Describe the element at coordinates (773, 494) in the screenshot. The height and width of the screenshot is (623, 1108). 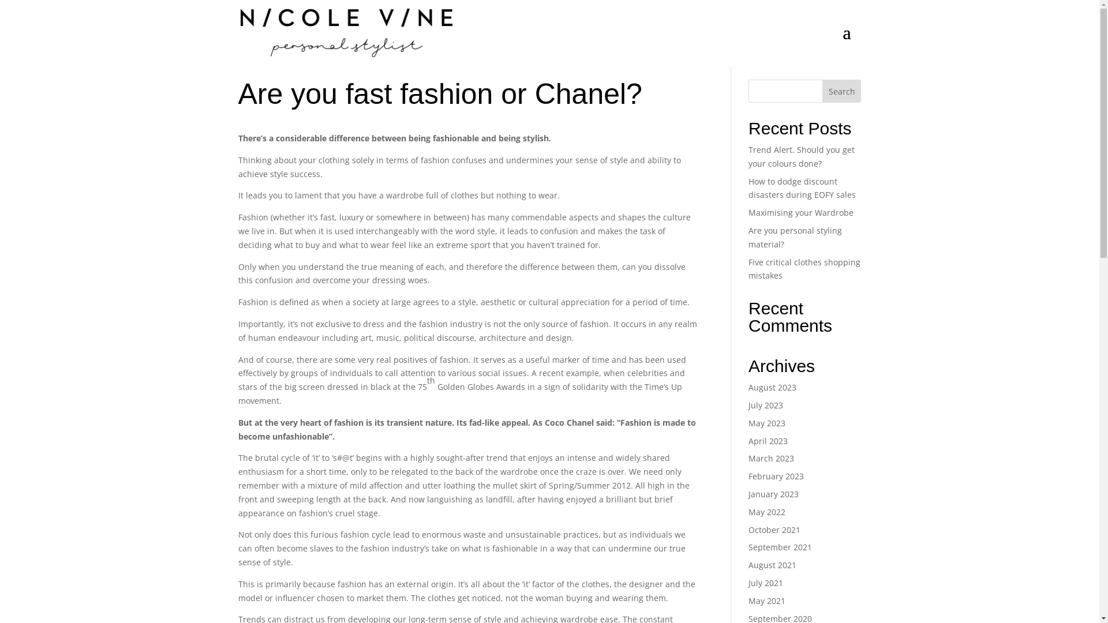
I see `January 2023` at that location.